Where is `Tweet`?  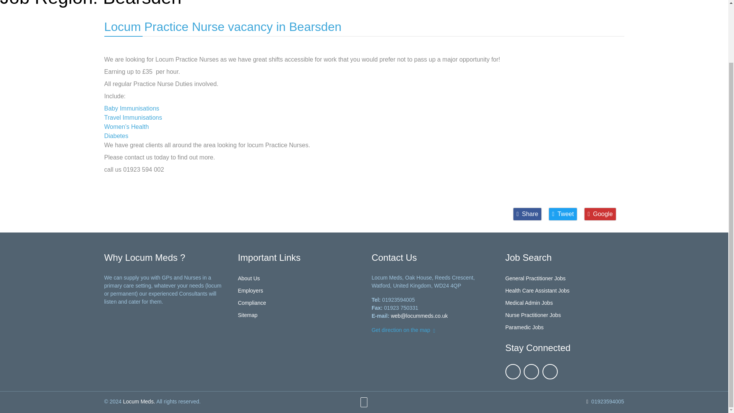 Tweet is located at coordinates (563, 214).